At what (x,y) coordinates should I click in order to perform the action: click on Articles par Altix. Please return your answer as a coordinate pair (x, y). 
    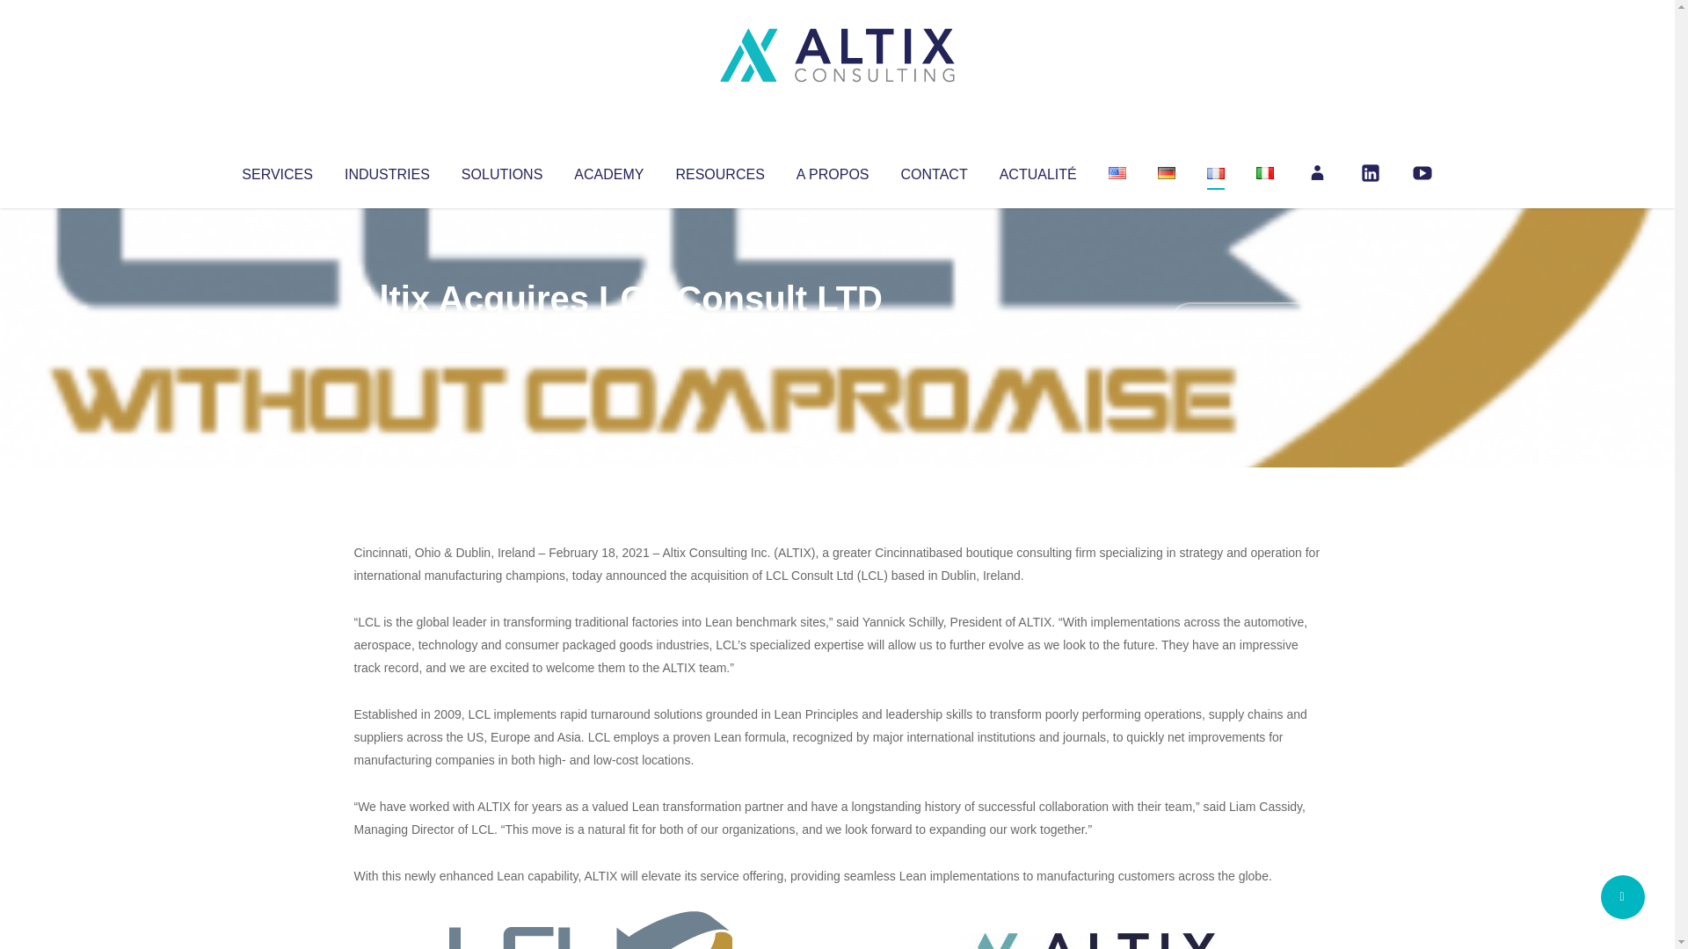
    Looking at the image, I should click on (387, 334).